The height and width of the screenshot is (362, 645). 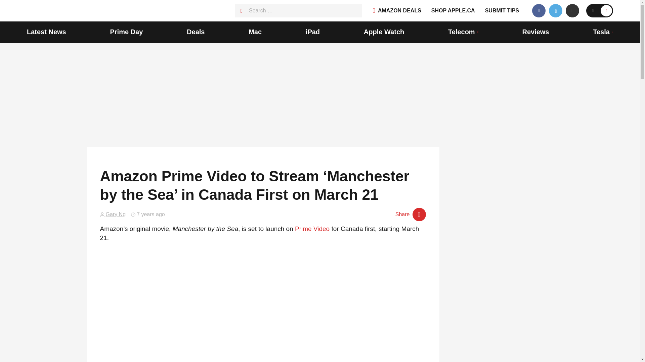 I want to click on iPad, so click(x=313, y=32).